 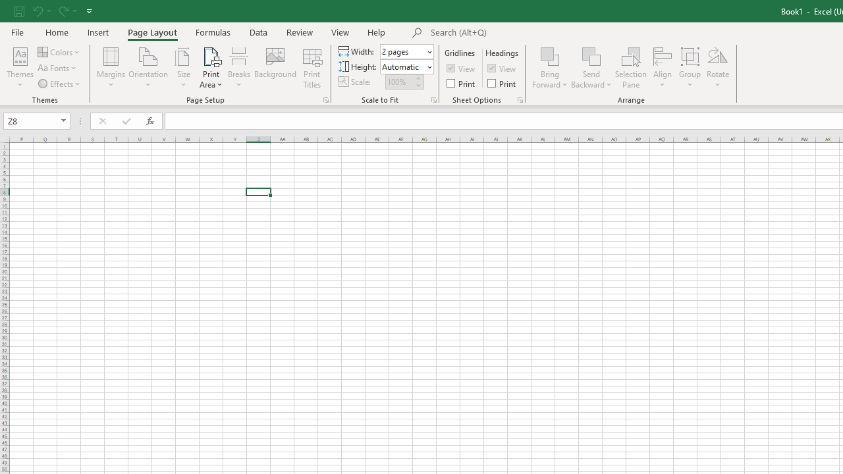 What do you see at coordinates (59, 51) in the screenshot?
I see `Colors` at bounding box center [59, 51].